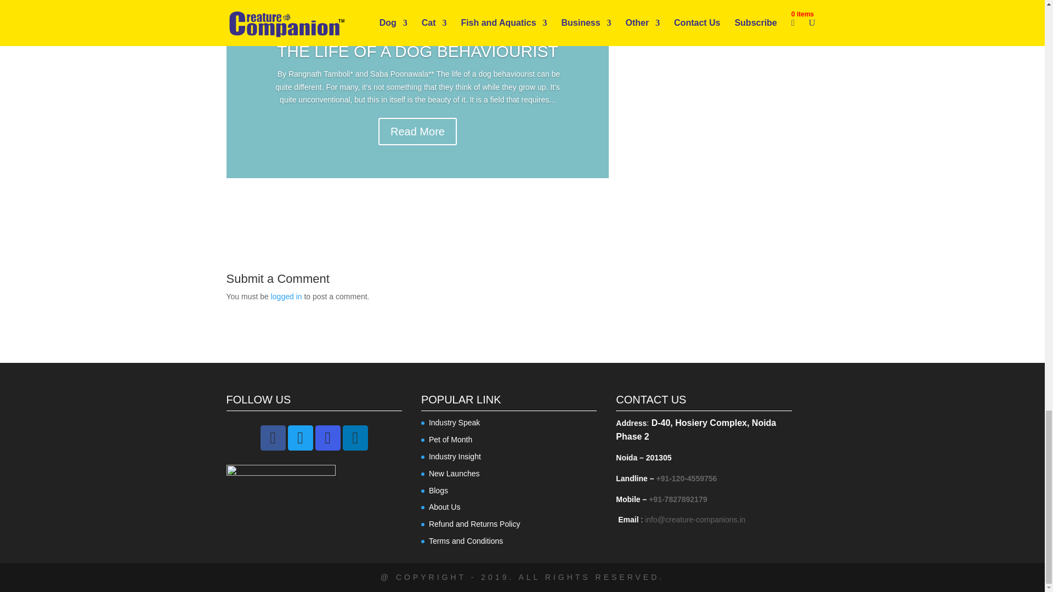 The image size is (1053, 592). Describe the element at coordinates (273, 437) in the screenshot. I see `Facebook` at that location.